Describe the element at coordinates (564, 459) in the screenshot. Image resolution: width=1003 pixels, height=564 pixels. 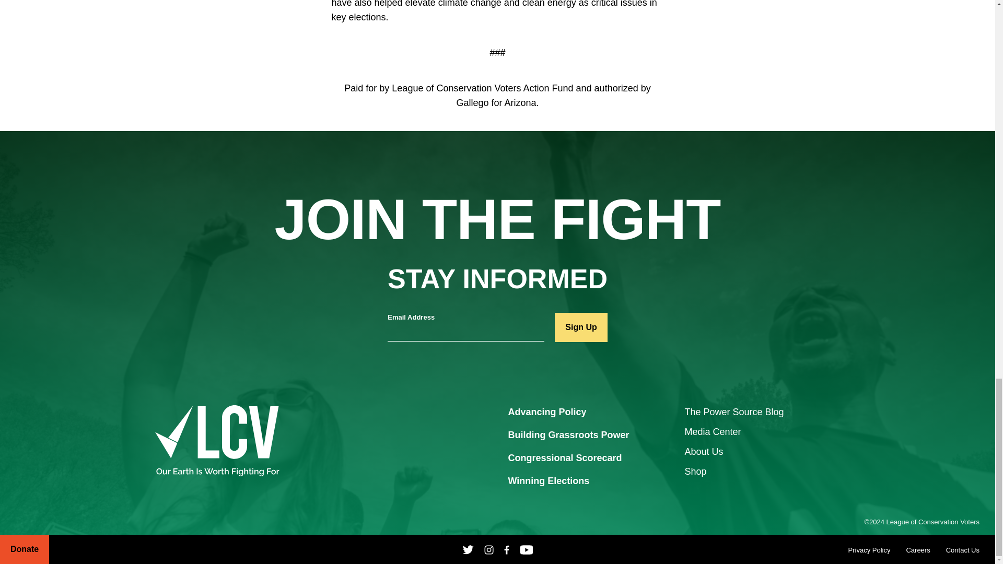
I see `Congressional Scorecard` at that location.